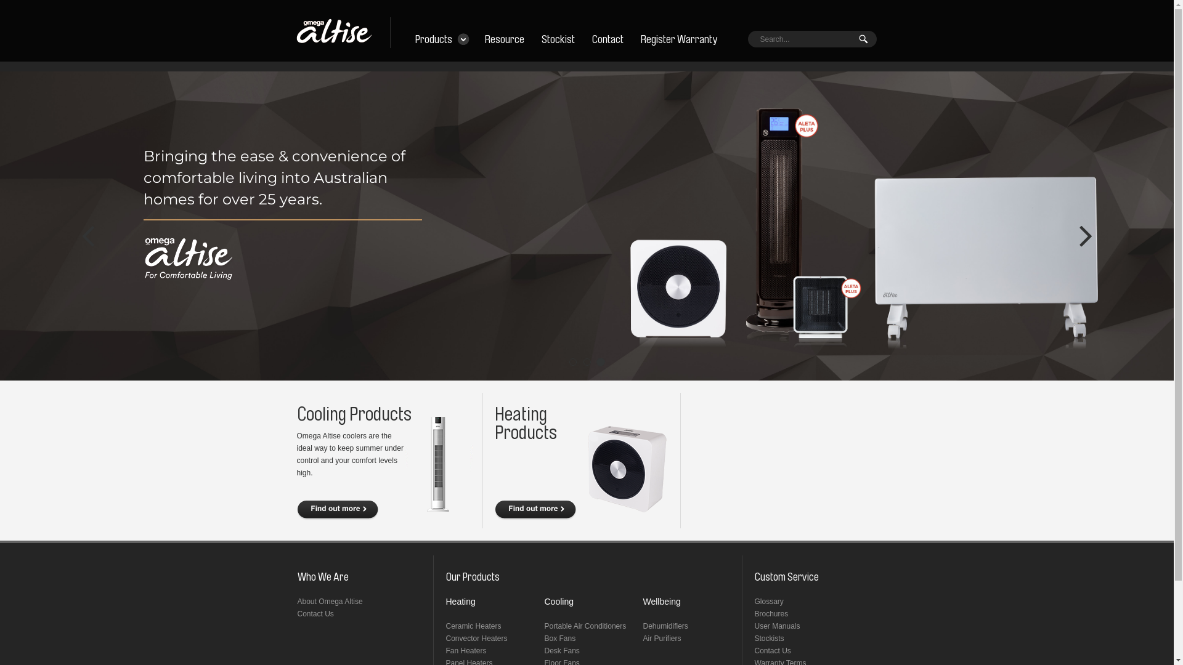 This screenshot has height=665, width=1183. I want to click on Convector Heaters, so click(477, 639).